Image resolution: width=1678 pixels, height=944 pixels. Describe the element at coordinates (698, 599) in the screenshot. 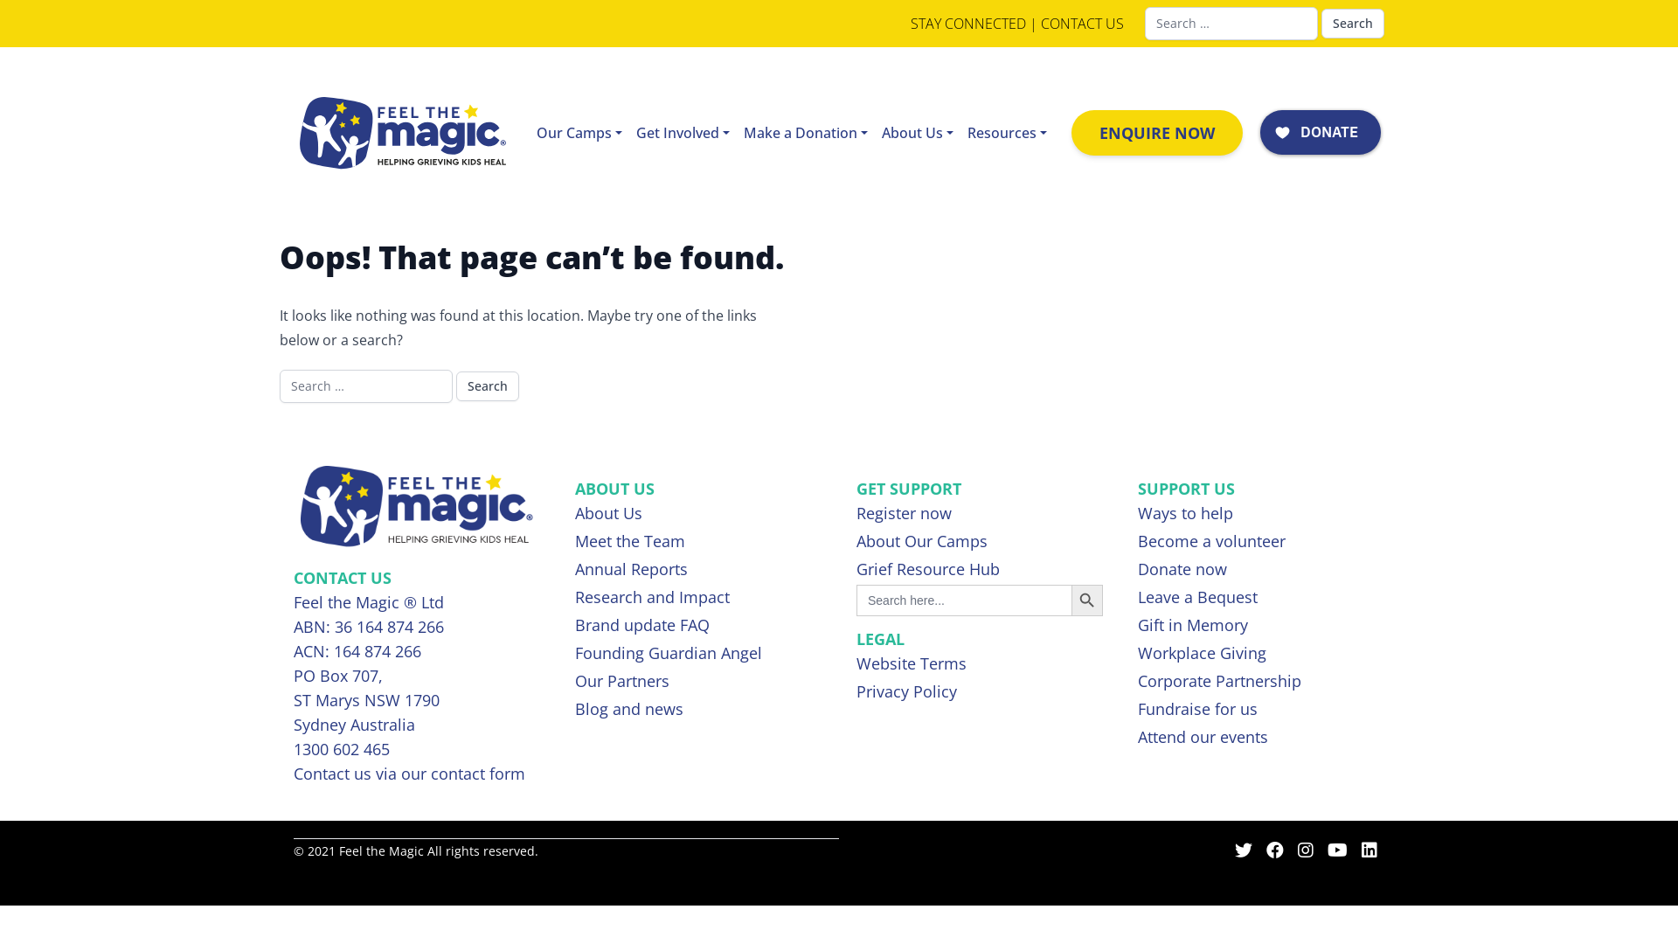

I see `Research and Impact` at that location.